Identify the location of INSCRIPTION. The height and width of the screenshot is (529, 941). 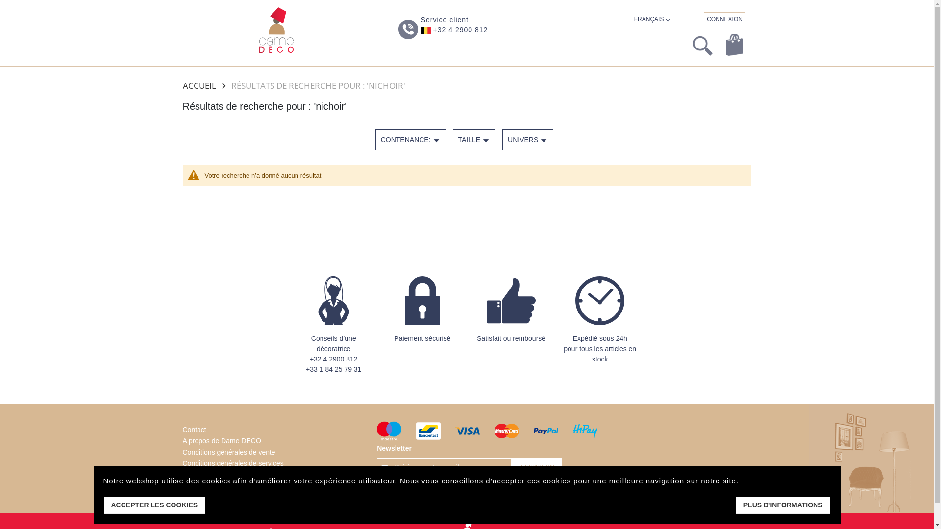
(537, 467).